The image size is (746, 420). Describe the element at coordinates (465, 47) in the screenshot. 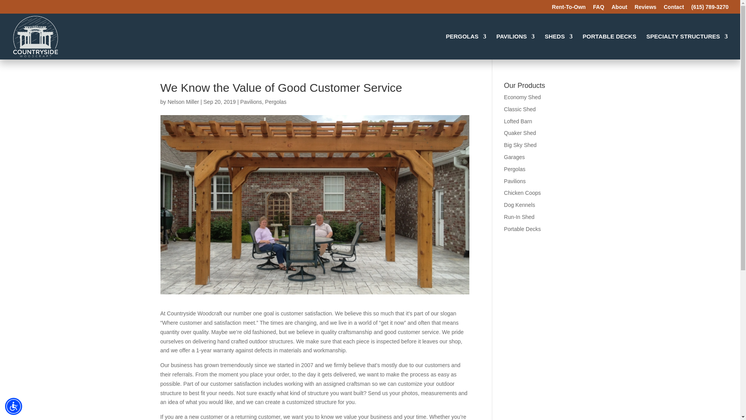

I see `PERGOLAS` at that location.